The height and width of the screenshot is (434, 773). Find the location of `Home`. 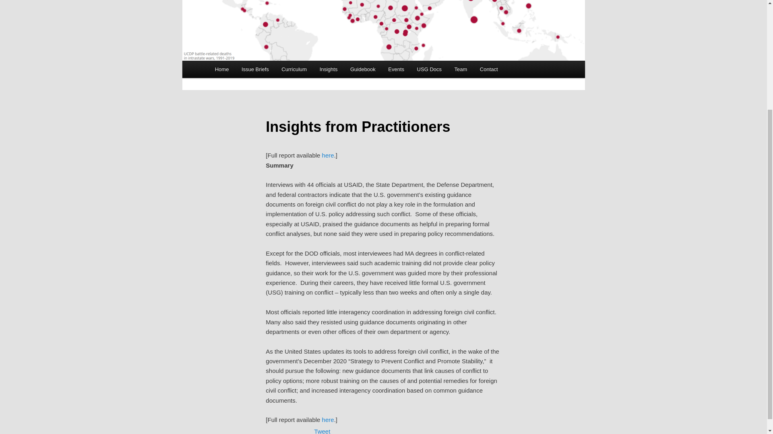

Home is located at coordinates (221, 69).